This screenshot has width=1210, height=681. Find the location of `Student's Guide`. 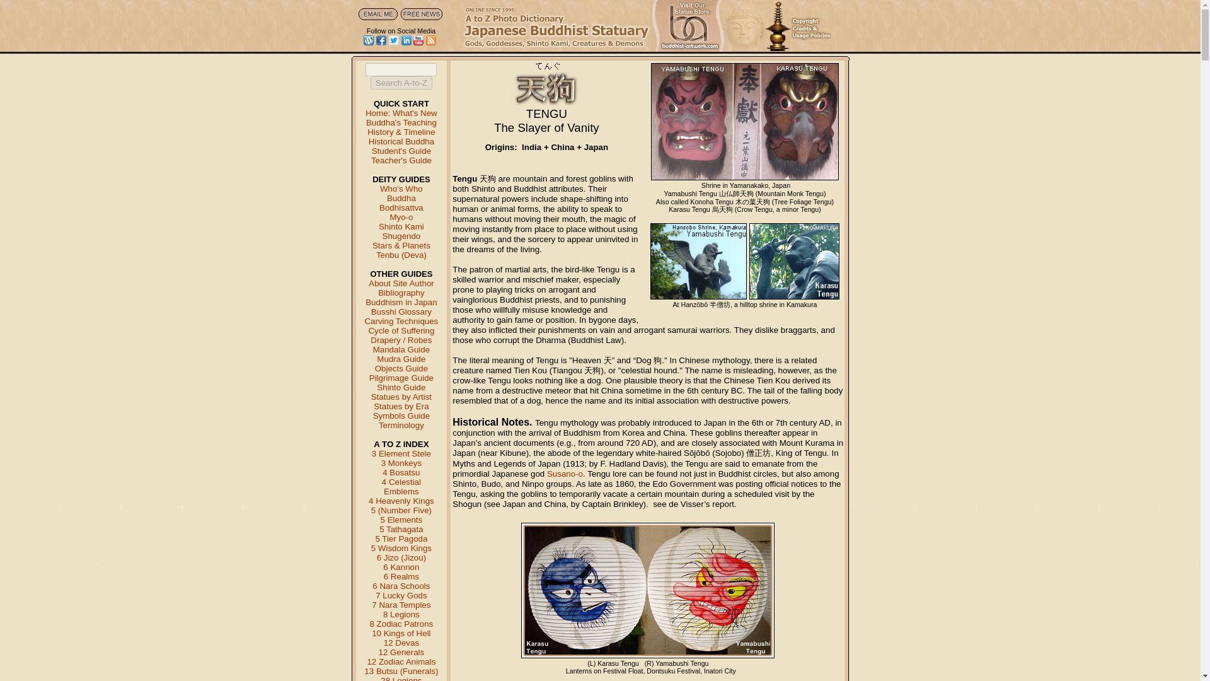

Student's Guide is located at coordinates (401, 151).